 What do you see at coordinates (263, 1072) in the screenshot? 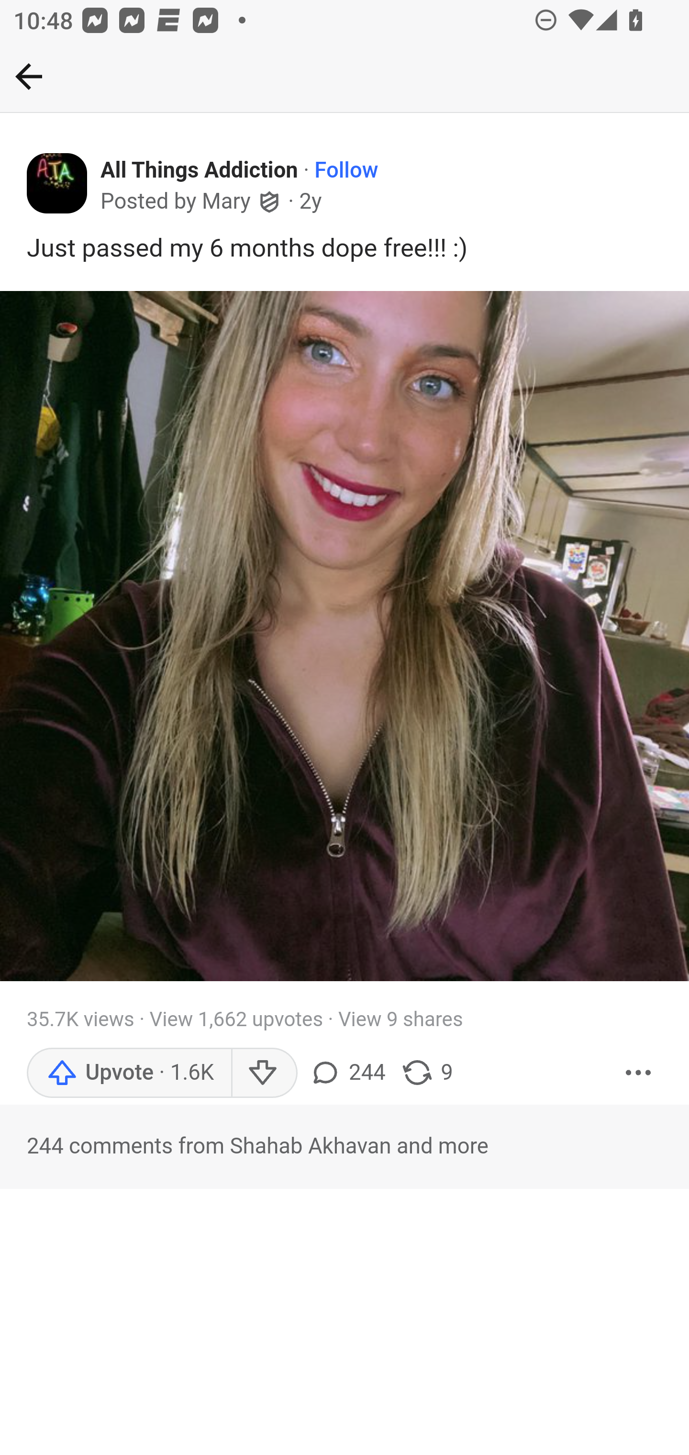
I see `Downvote` at bounding box center [263, 1072].